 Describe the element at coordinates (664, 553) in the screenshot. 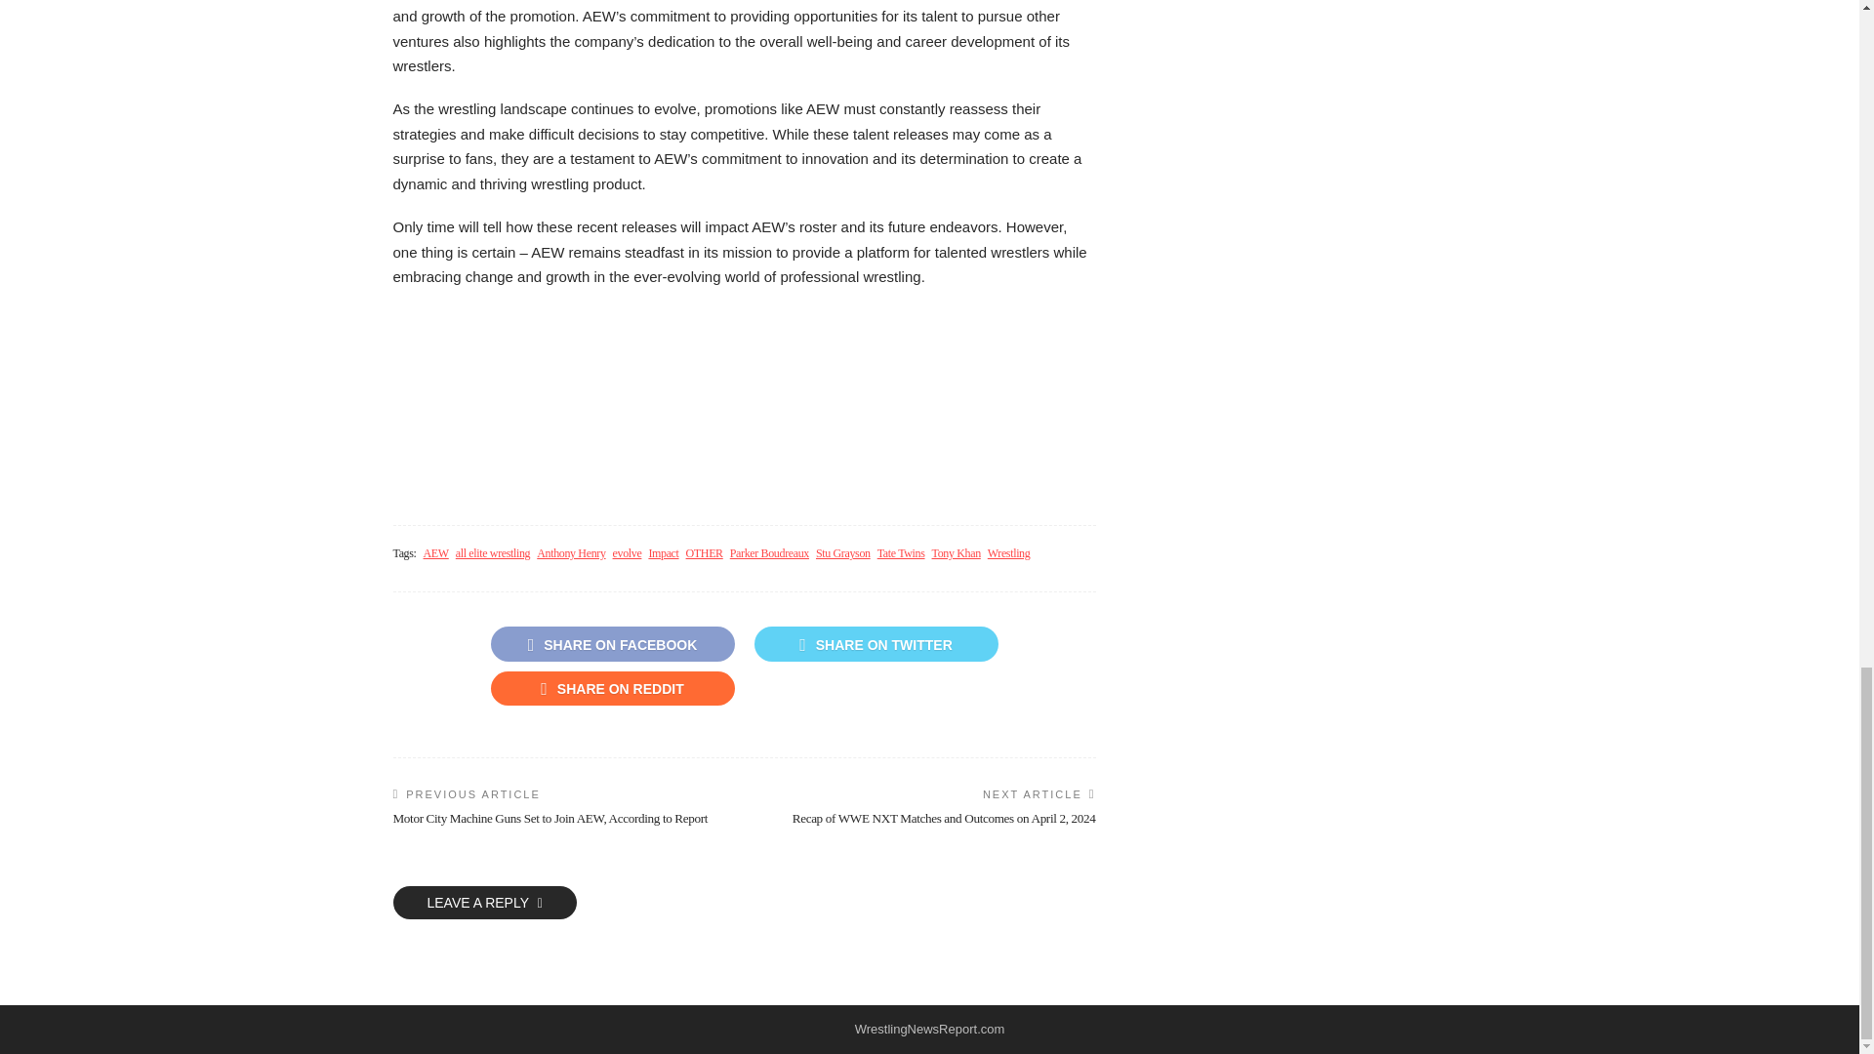

I see `Impact` at that location.